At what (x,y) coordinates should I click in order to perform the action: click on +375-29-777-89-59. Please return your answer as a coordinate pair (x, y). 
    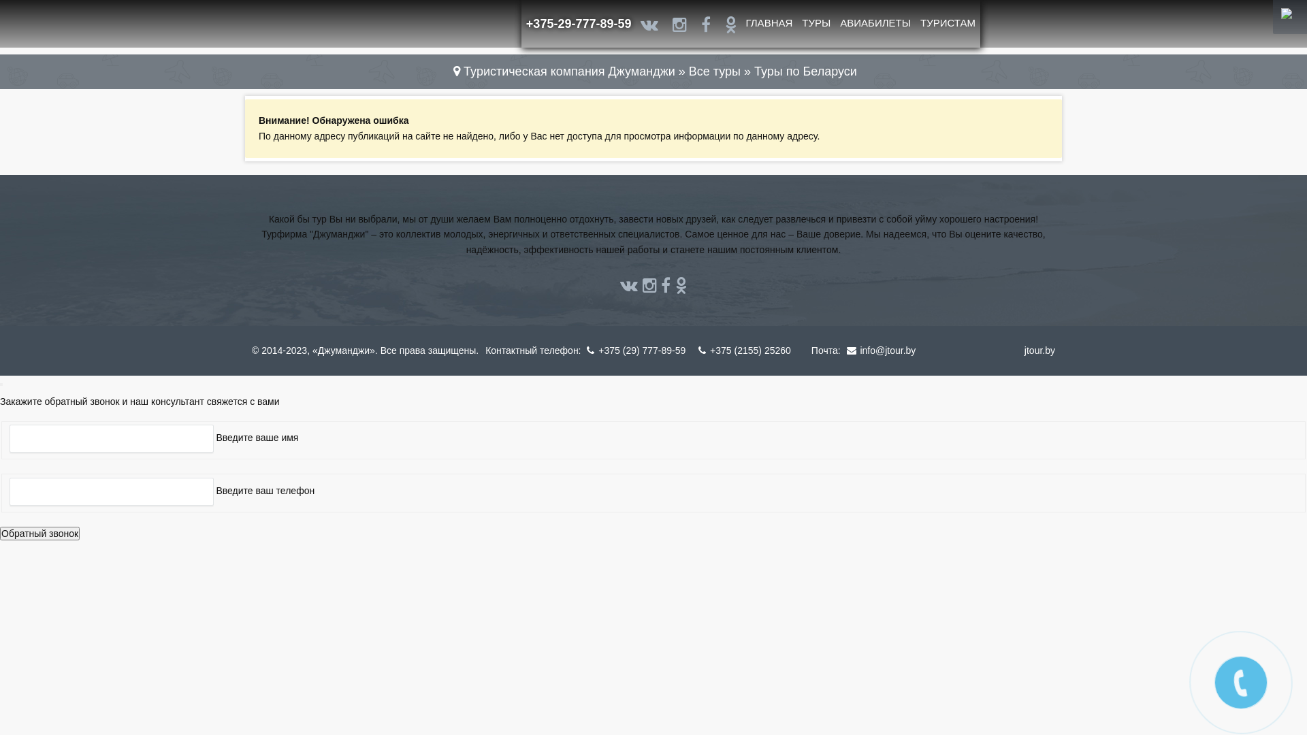
    Looking at the image, I should click on (579, 24).